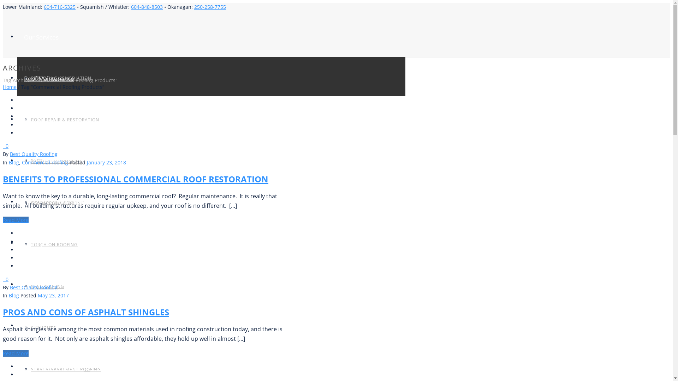 The width and height of the screenshot is (678, 381). I want to click on Gallery, so click(30, 243).